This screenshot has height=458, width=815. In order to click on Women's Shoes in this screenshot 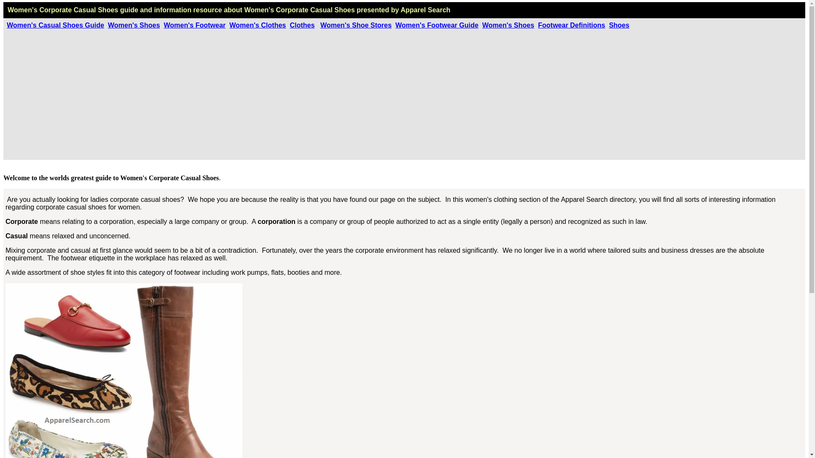, I will do `click(133, 25)`.